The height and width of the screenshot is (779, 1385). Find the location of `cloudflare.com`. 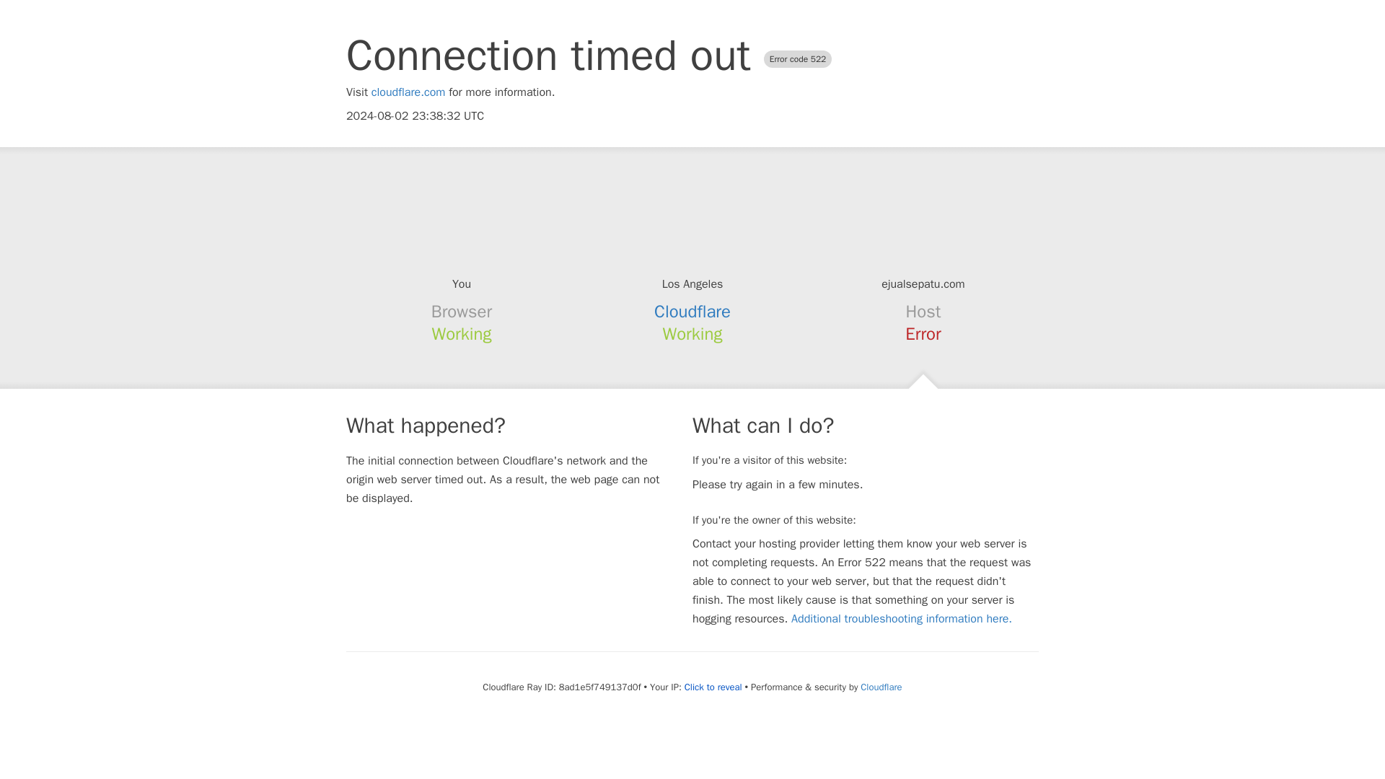

cloudflare.com is located at coordinates (408, 92).